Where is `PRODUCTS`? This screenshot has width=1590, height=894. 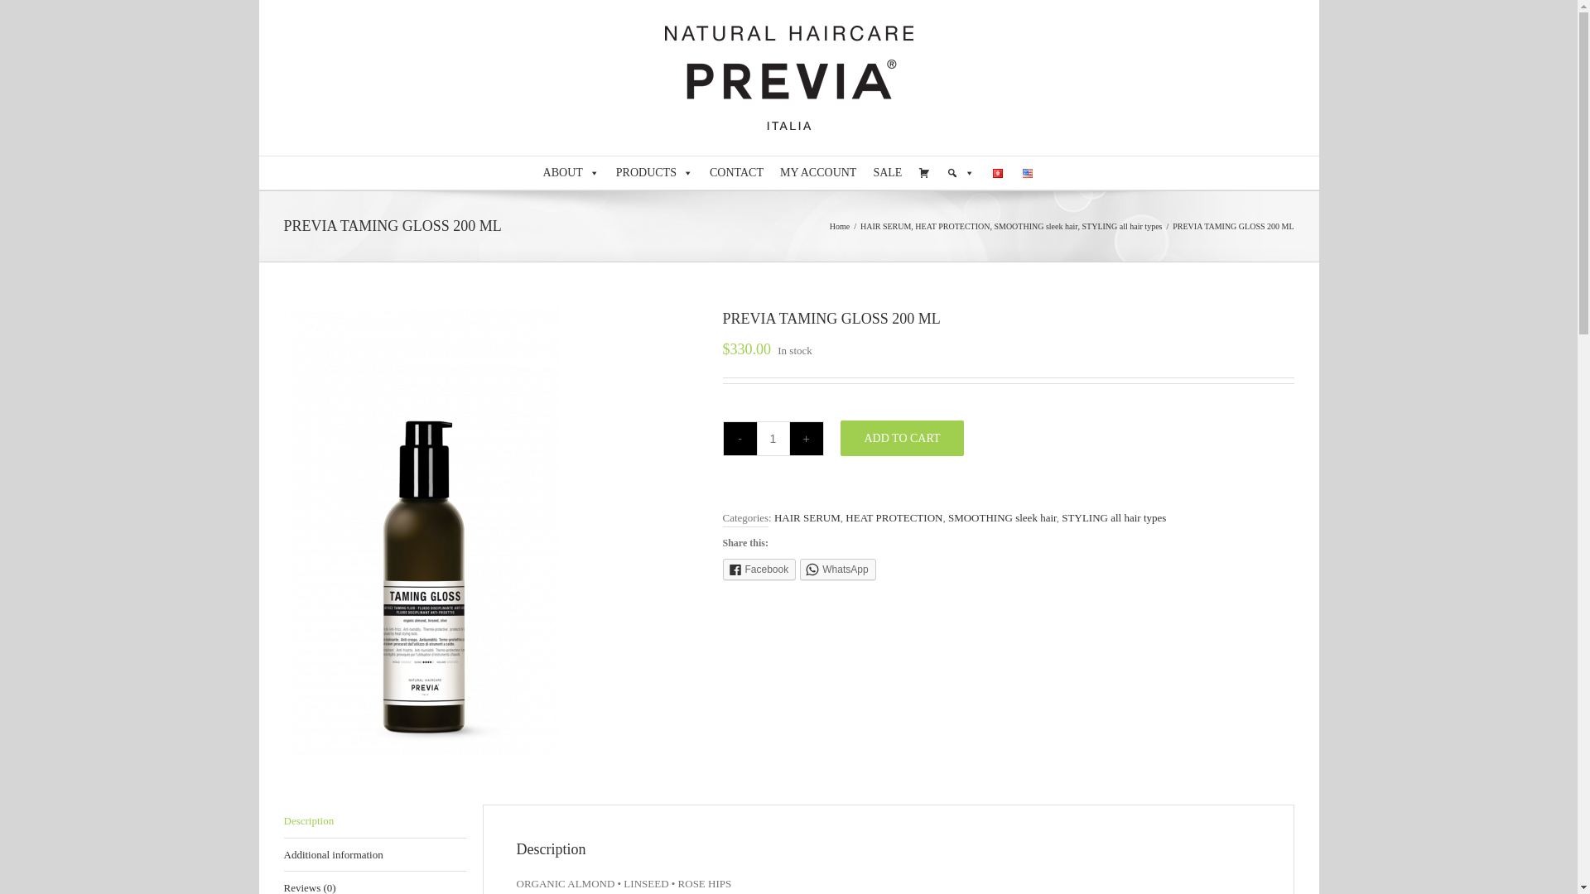 PRODUCTS is located at coordinates (654, 172).